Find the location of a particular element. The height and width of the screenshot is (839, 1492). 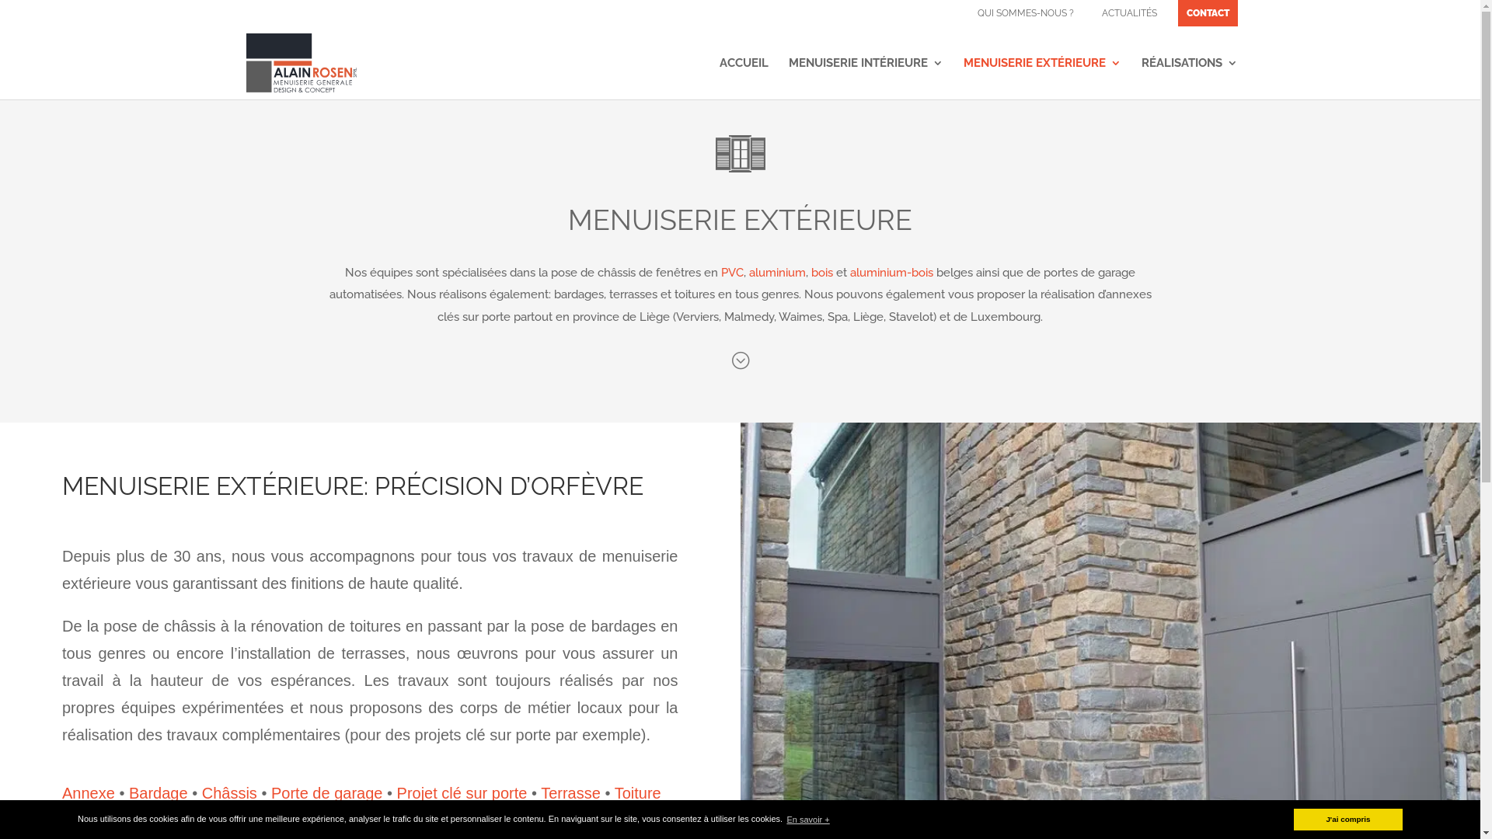

bois is located at coordinates (822, 273).